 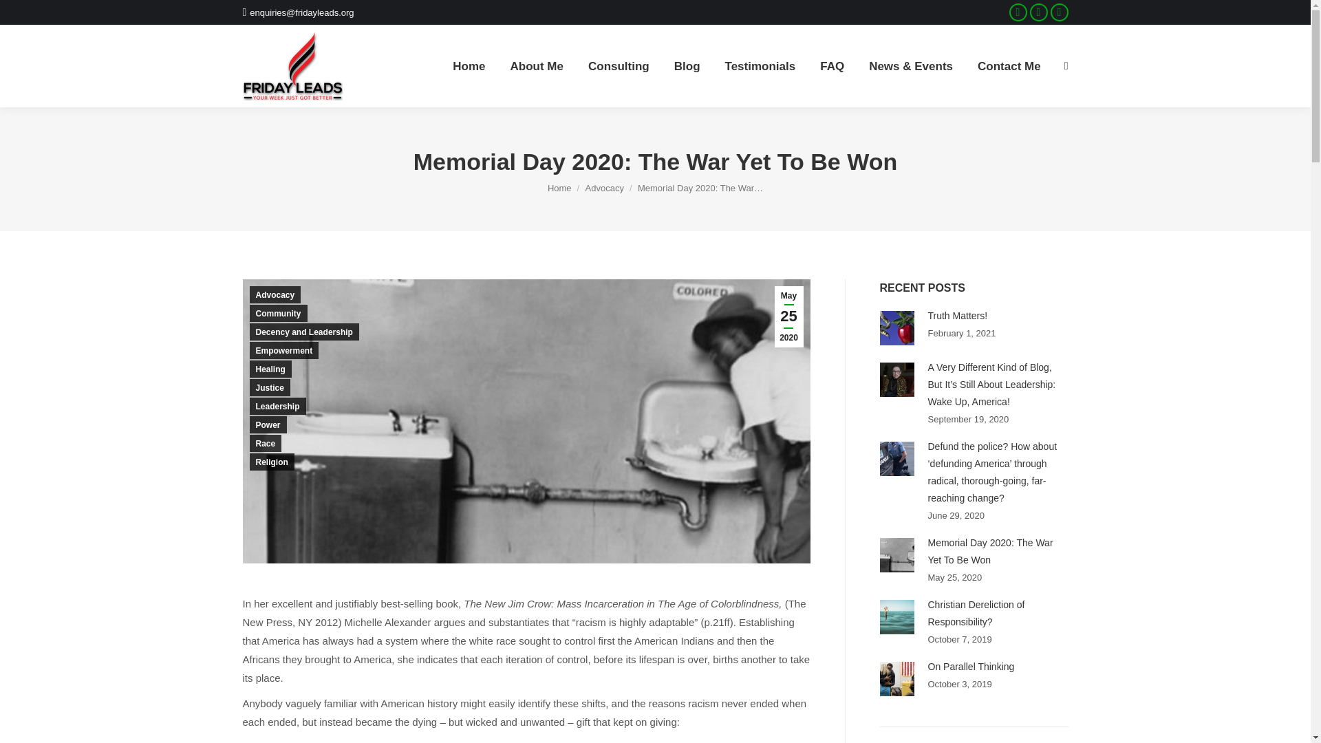 What do you see at coordinates (22, 14) in the screenshot?
I see `Go!` at bounding box center [22, 14].